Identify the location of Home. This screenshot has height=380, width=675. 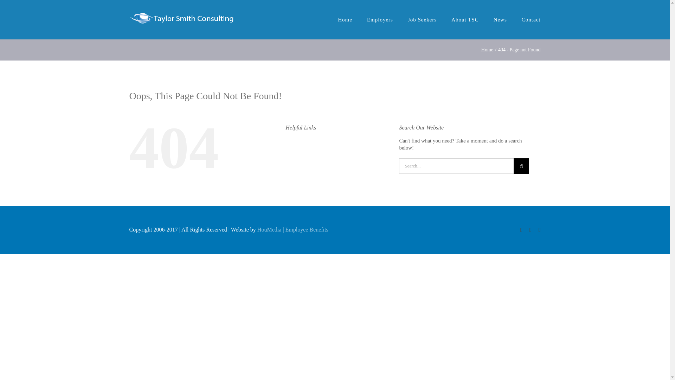
(487, 50).